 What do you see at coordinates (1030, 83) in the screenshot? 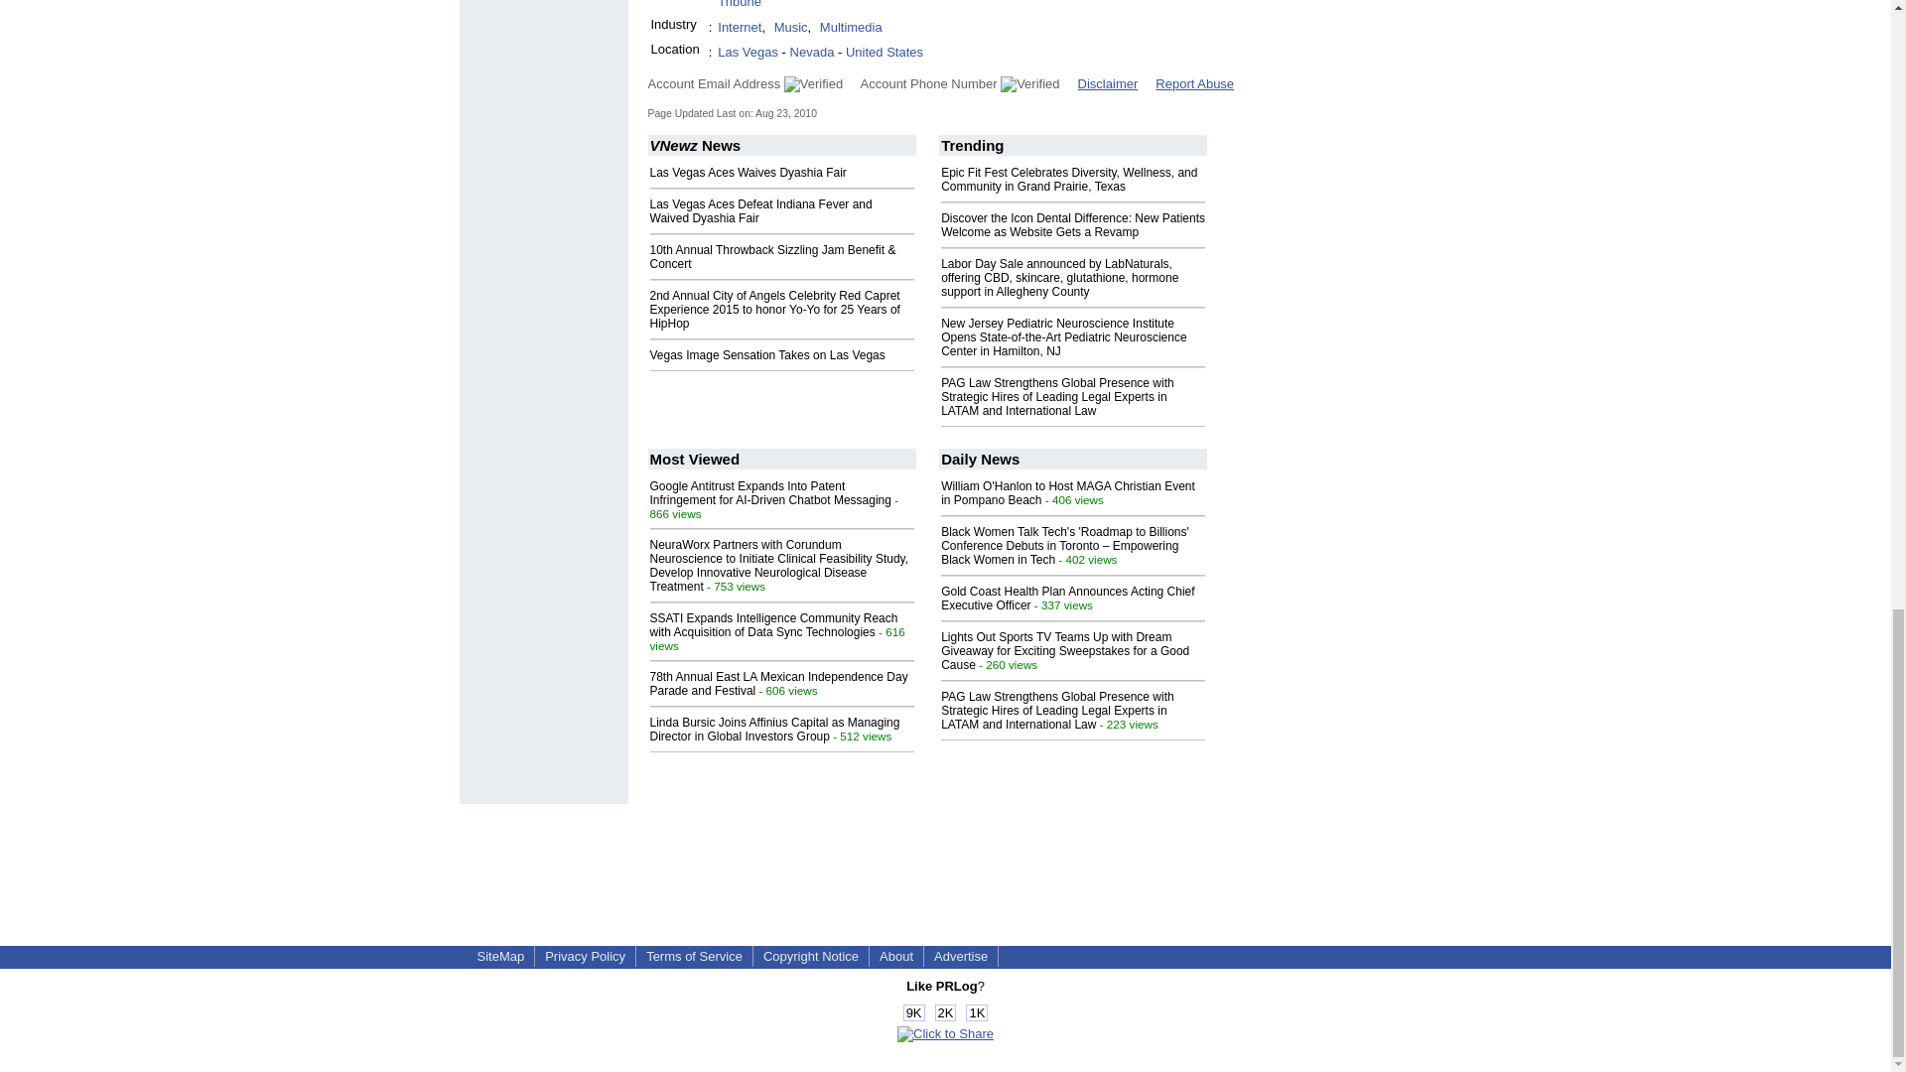
I see `Verified` at bounding box center [1030, 83].